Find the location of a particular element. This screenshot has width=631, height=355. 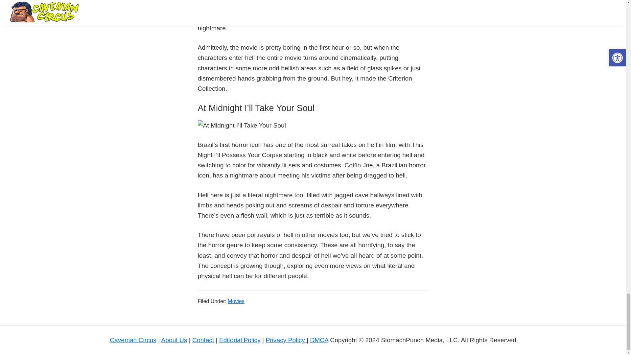

Movies is located at coordinates (236, 301).